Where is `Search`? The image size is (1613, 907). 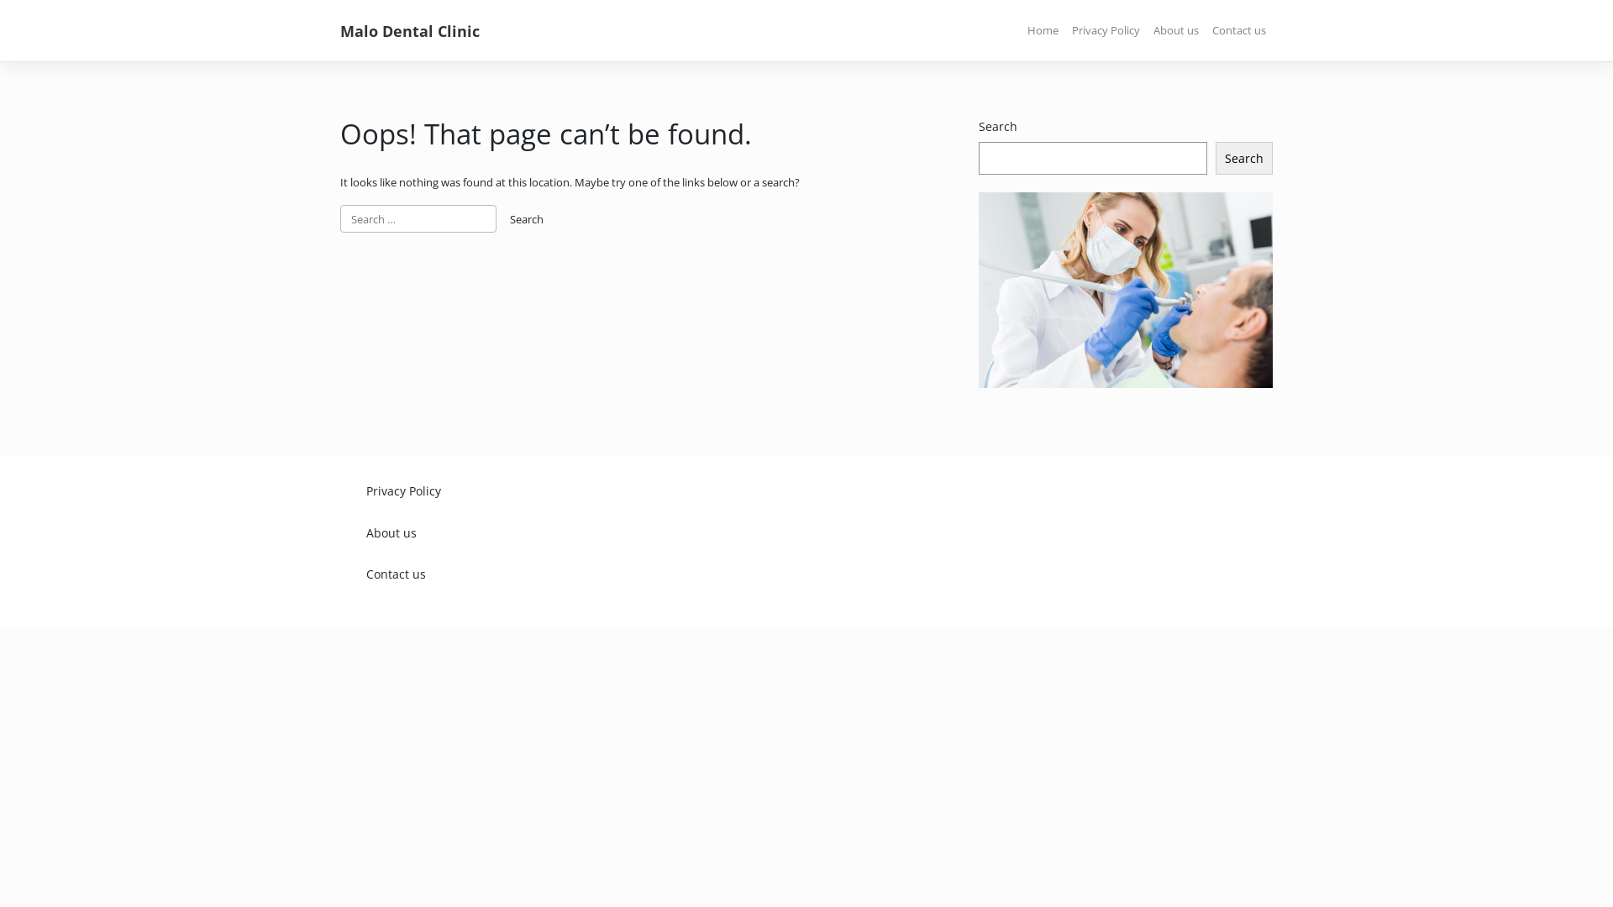
Search is located at coordinates (1244, 158).